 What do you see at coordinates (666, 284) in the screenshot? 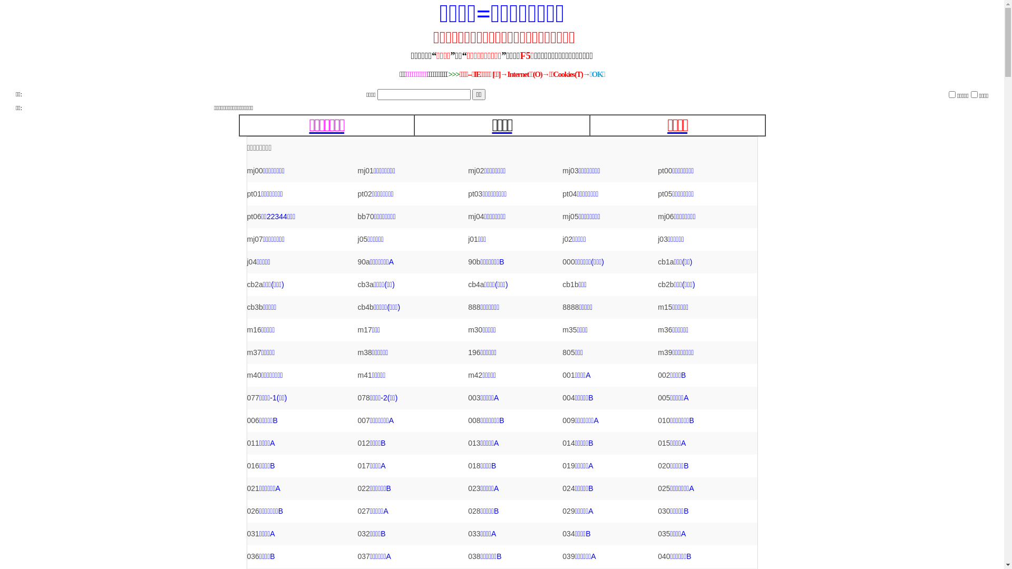
I see `cb2b` at bounding box center [666, 284].